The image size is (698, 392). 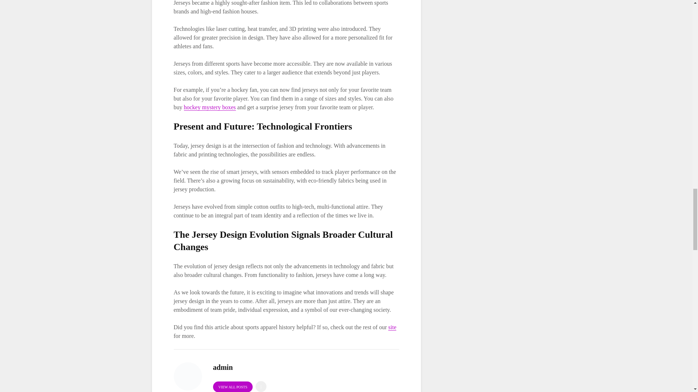 I want to click on hockey mystery boxes, so click(x=210, y=107).